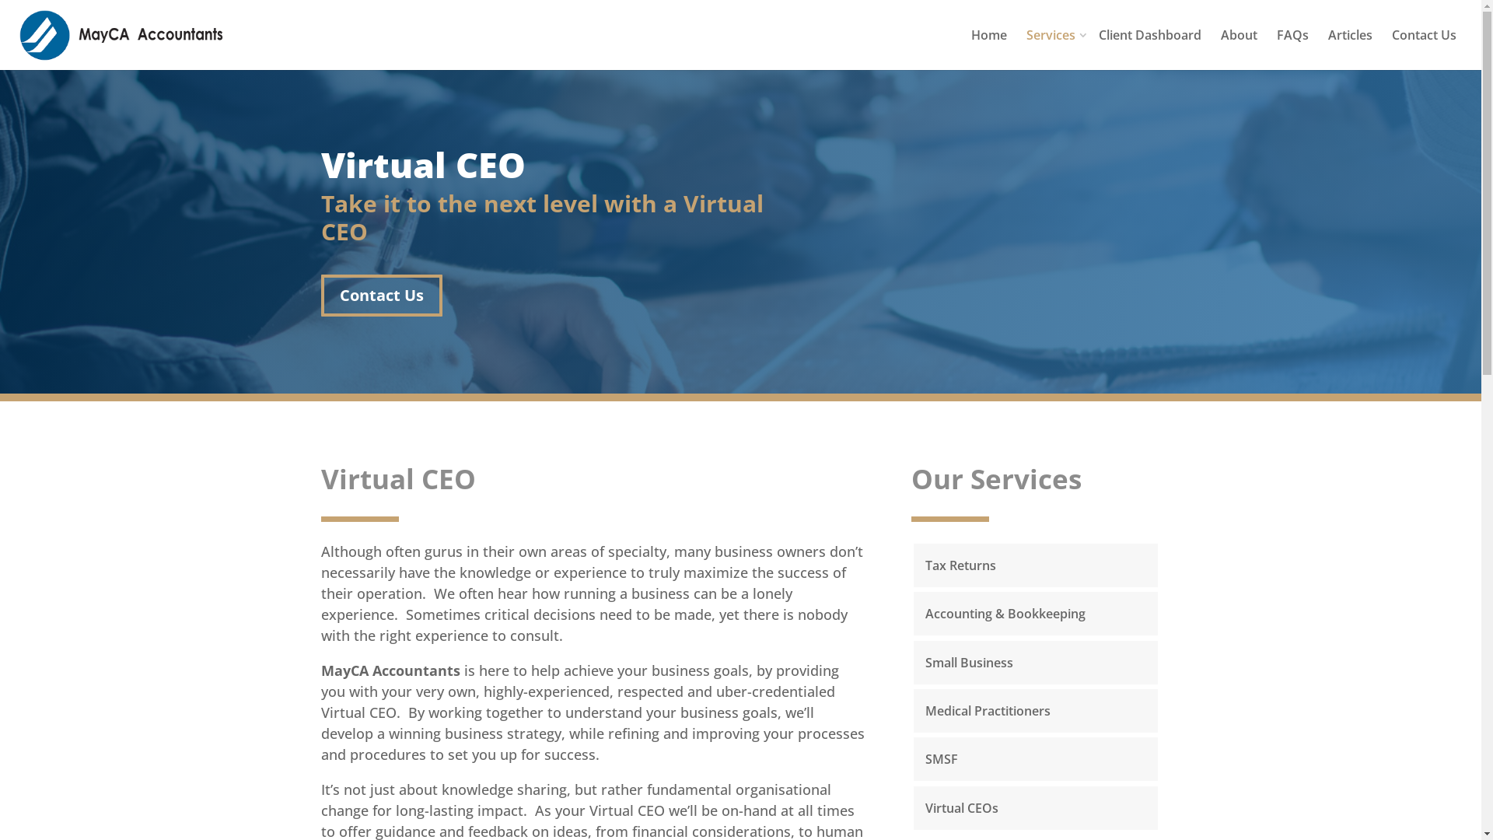  Describe the element at coordinates (1425, 50) in the screenshot. I see `Contact Us` at that location.